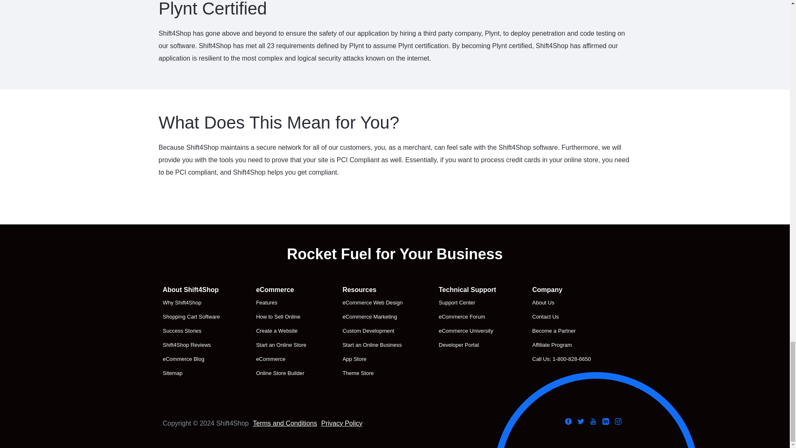  Describe the element at coordinates (191, 373) in the screenshot. I see `Sitemap` at that location.